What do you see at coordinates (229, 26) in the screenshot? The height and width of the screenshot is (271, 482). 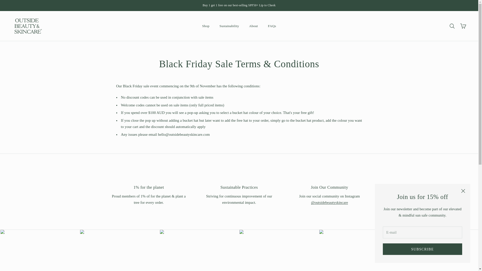 I see `Sustainability` at bounding box center [229, 26].